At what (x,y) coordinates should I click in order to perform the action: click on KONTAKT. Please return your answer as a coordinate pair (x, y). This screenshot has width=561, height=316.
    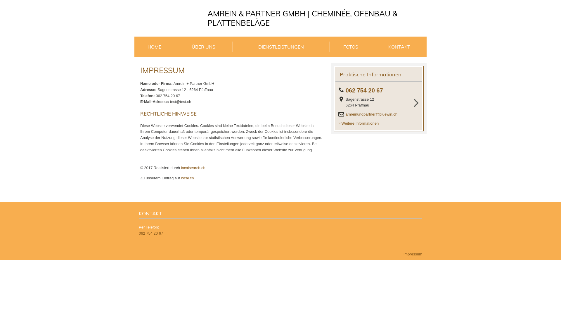
    Looking at the image, I should click on (399, 47).